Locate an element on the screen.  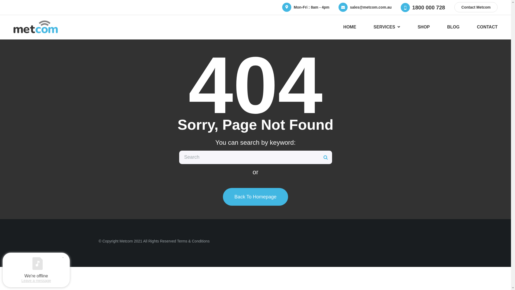
Terms & Conditions is located at coordinates (193, 241).